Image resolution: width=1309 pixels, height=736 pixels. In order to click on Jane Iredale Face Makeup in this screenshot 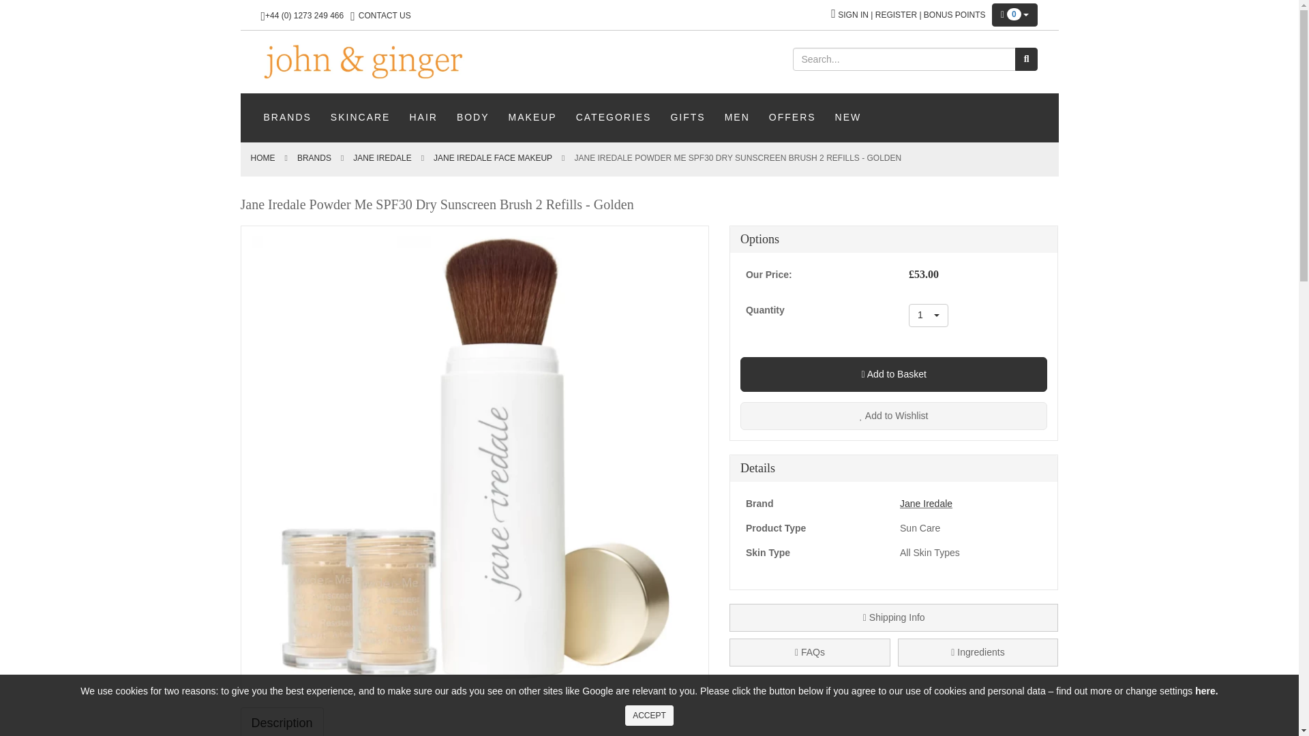, I will do `click(492, 157)`.